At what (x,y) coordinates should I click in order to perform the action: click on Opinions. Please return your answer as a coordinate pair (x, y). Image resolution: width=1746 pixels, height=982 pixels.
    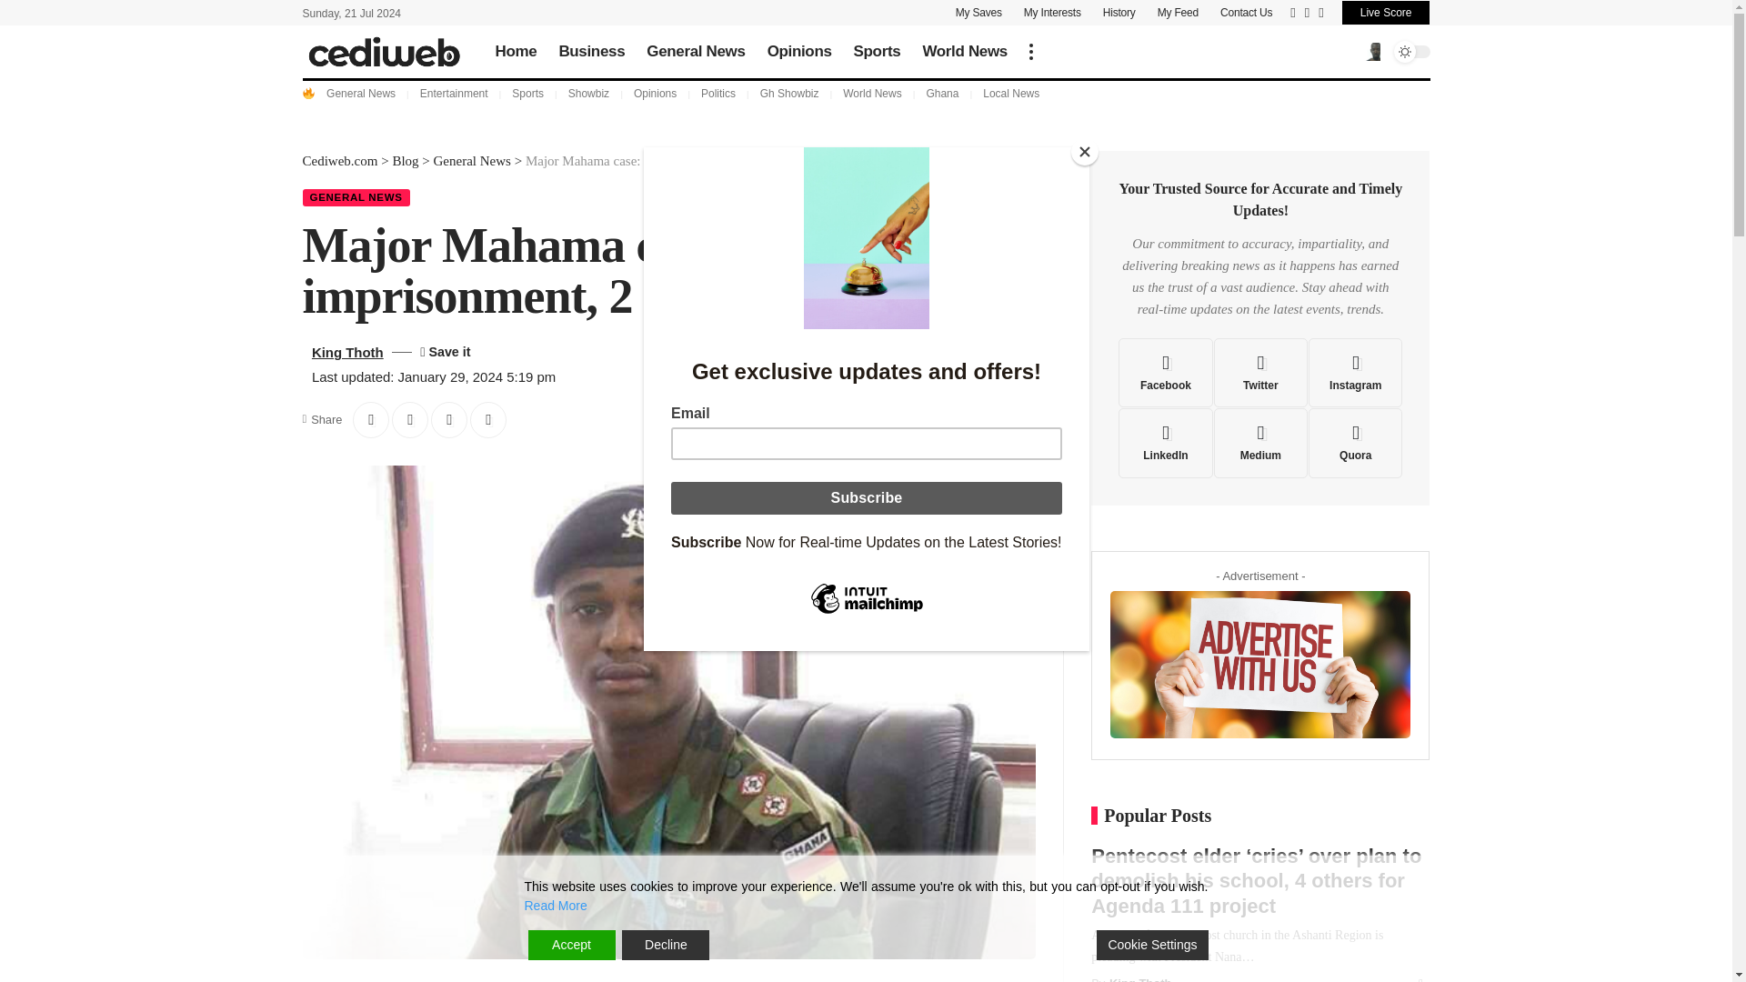
    Looking at the image, I should click on (799, 51).